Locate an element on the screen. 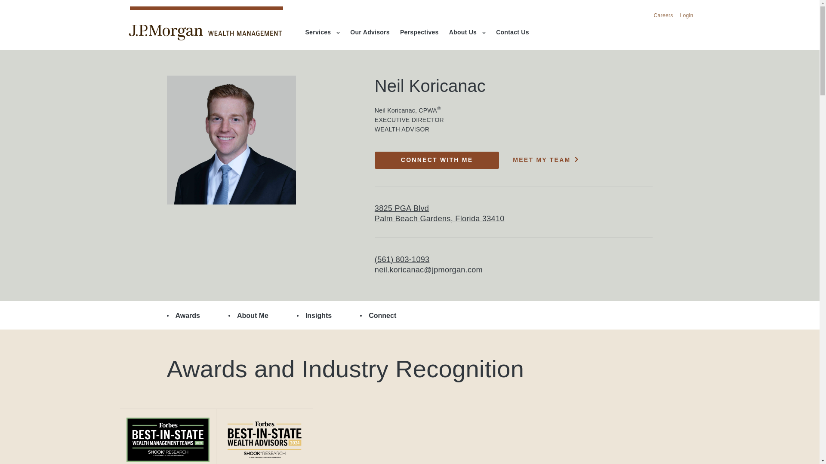  Login is located at coordinates (687, 16).